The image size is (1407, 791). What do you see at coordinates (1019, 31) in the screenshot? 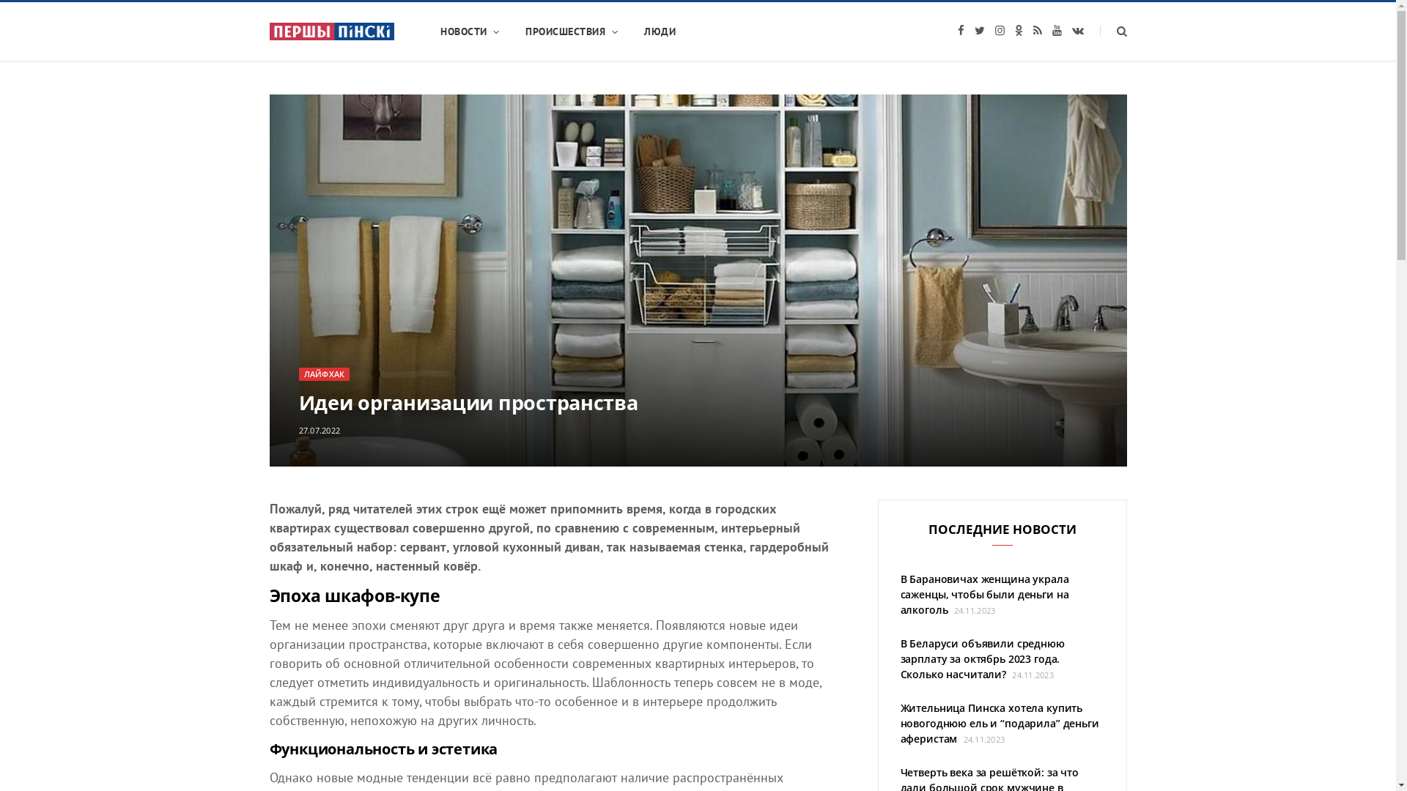
I see `Odnoklassniki` at bounding box center [1019, 31].